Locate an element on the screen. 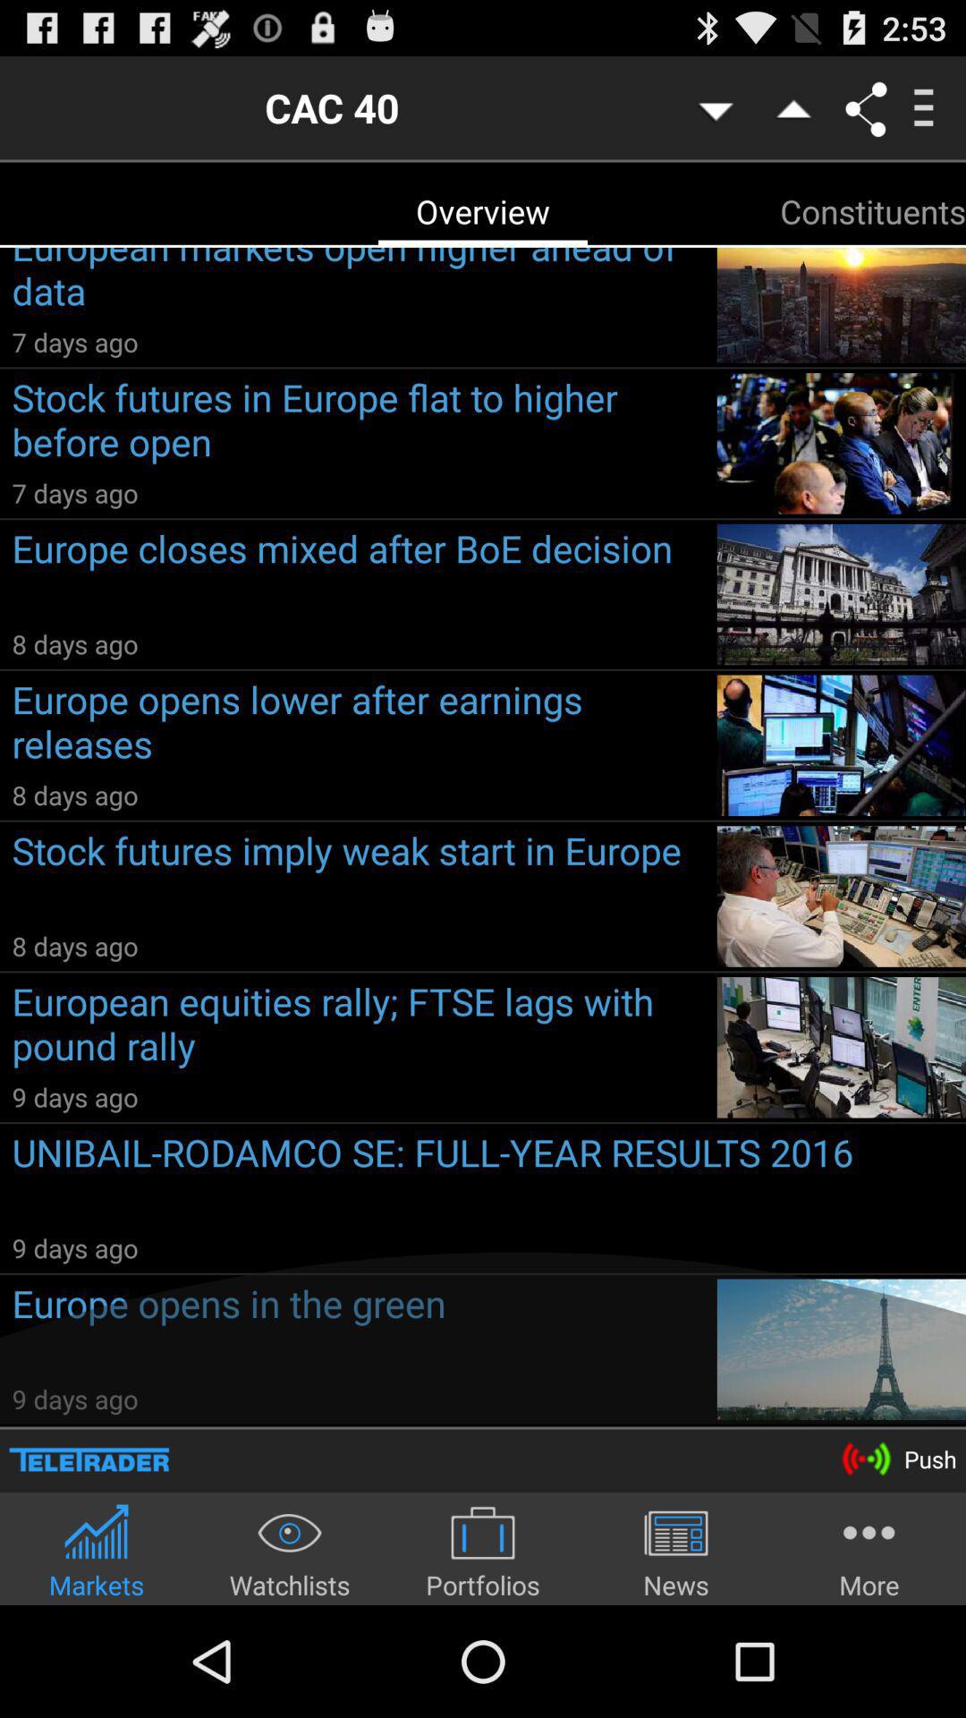 The image size is (966, 1718). tap constituents icon is located at coordinates (873, 211).